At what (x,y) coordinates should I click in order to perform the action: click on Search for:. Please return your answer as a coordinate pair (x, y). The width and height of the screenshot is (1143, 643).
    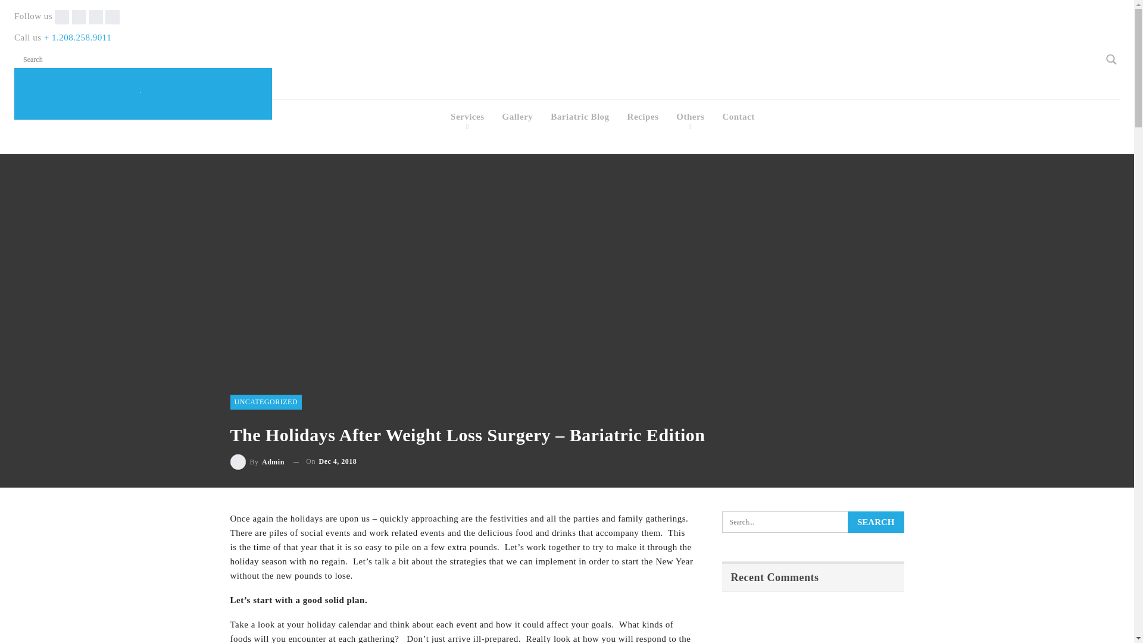
    Looking at the image, I should click on (812, 522).